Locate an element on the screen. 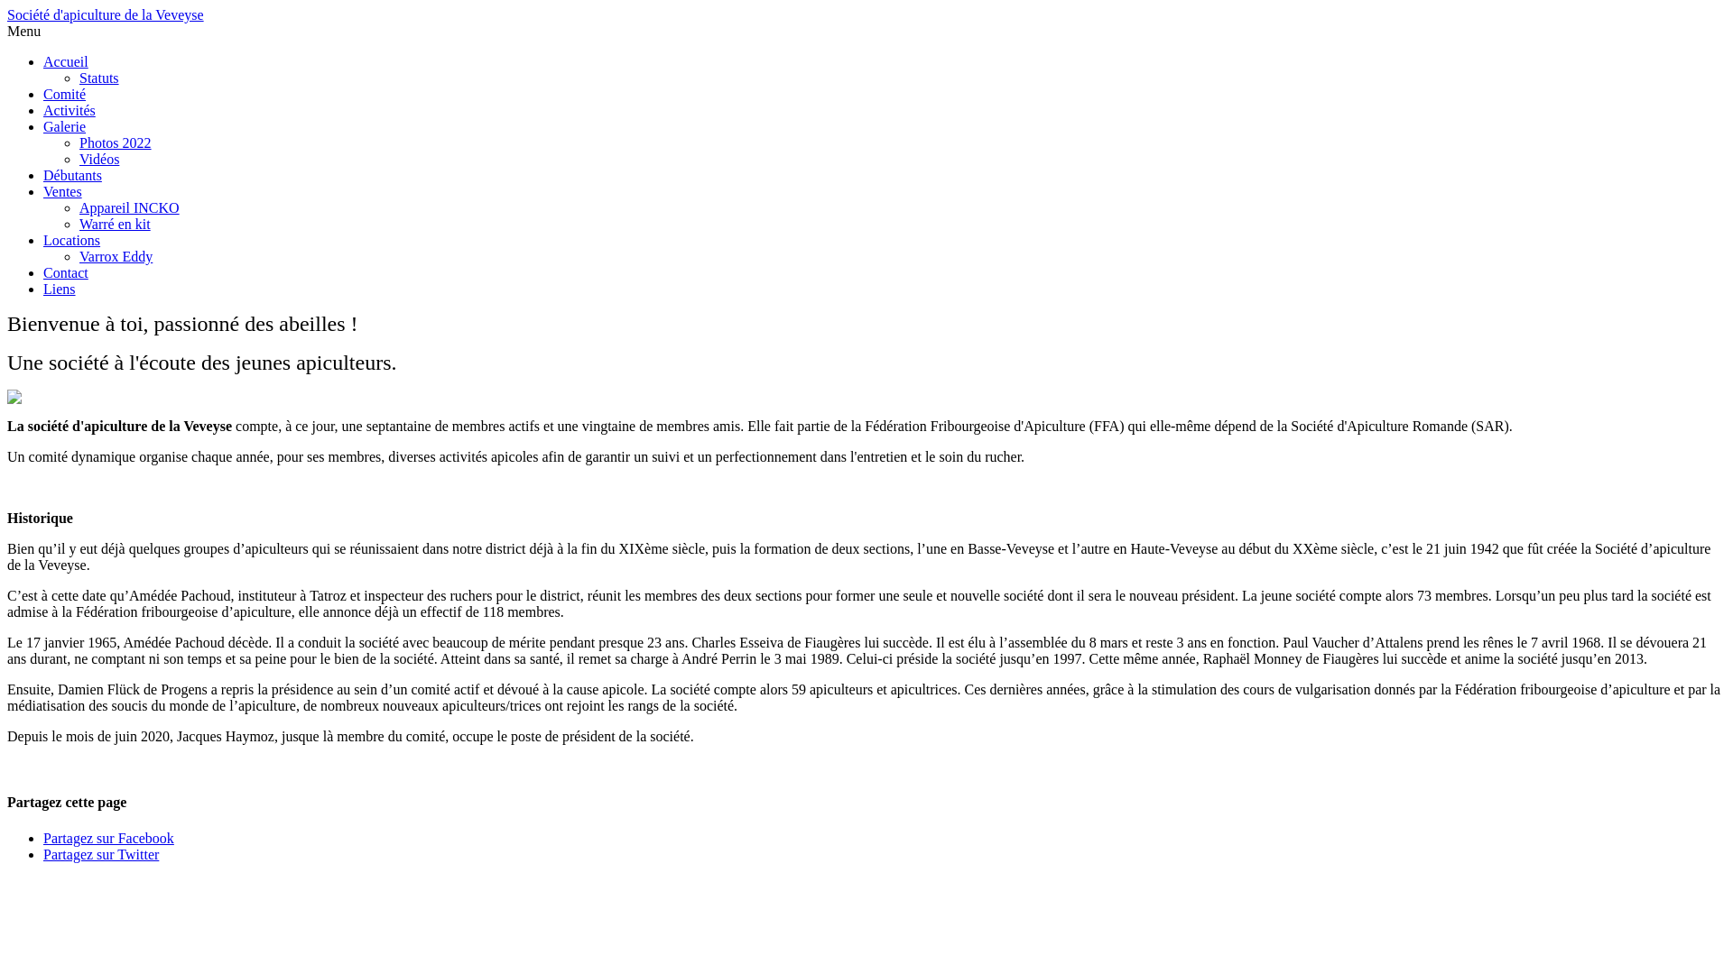  Liens is located at coordinates (60, 289).